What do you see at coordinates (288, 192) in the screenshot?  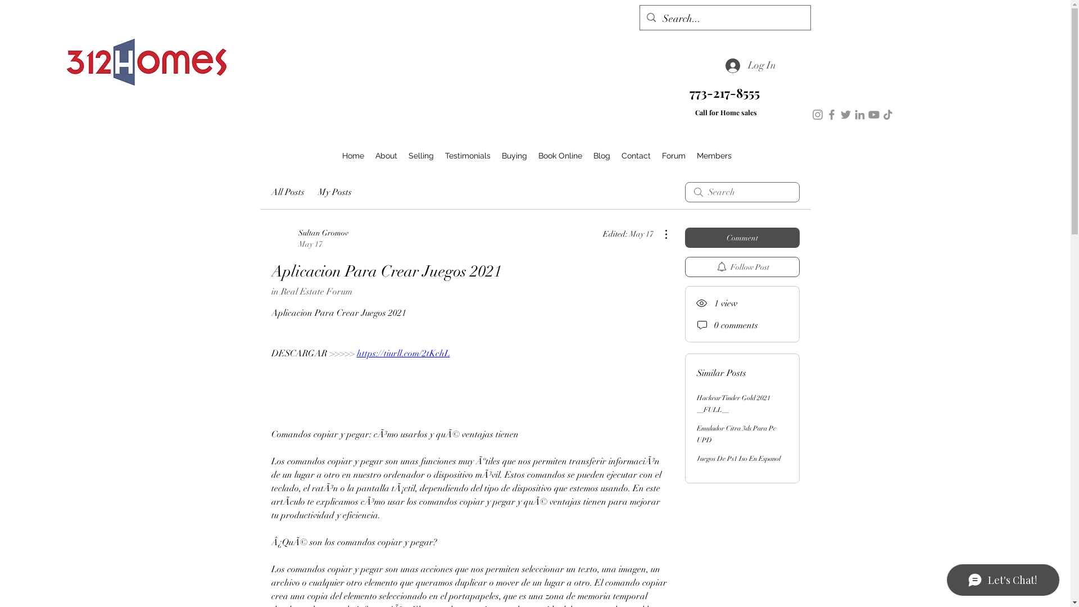 I see `All Posts` at bounding box center [288, 192].